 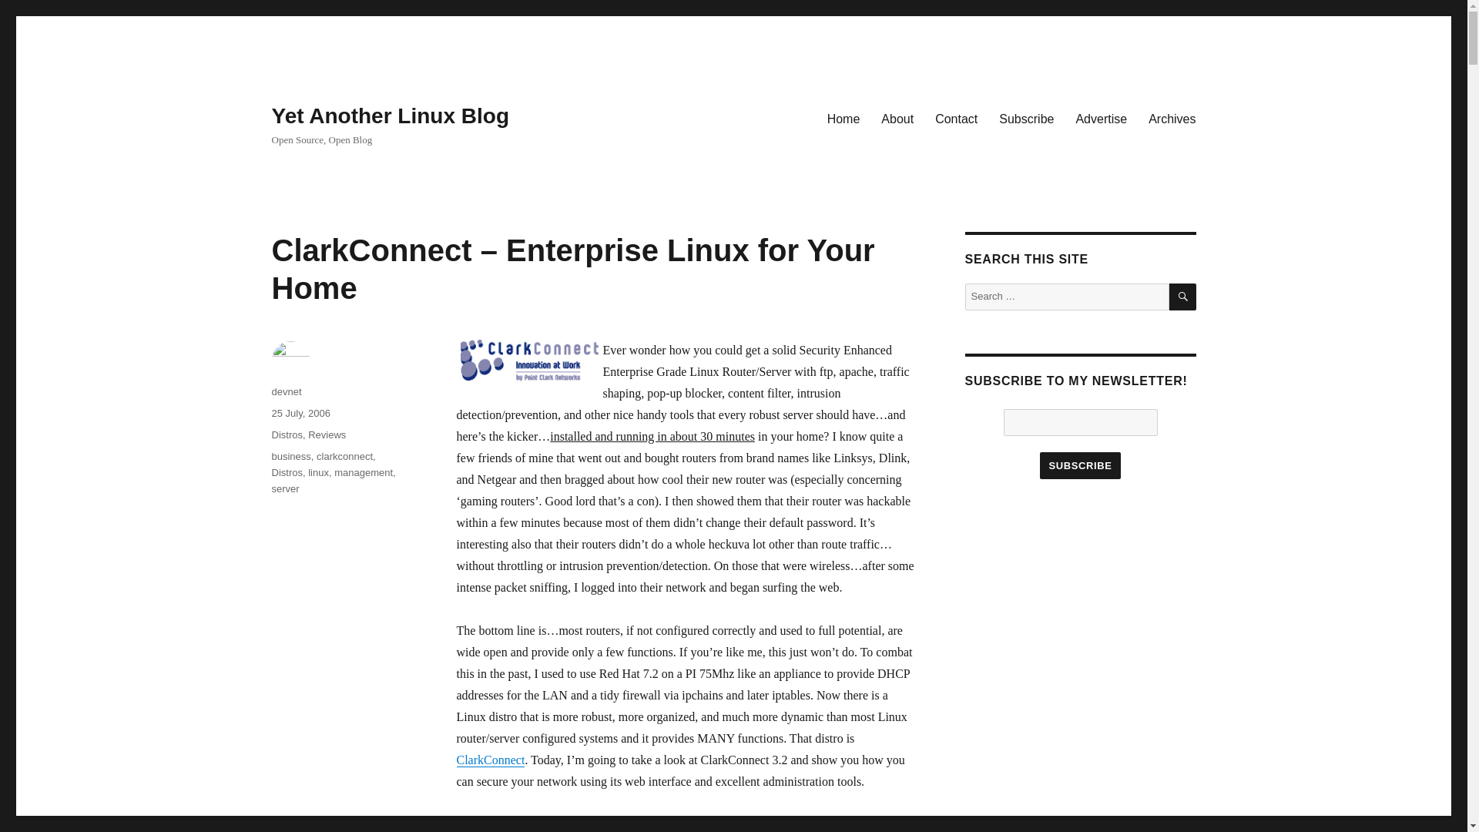 What do you see at coordinates (843, 118) in the screenshot?
I see `Home` at bounding box center [843, 118].